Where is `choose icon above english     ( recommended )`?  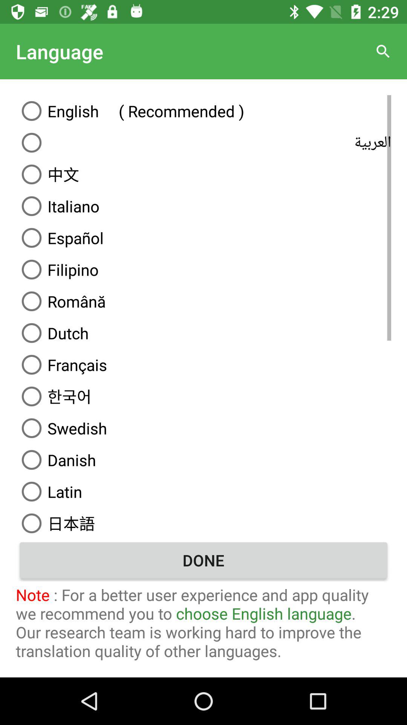
choose icon above english     ( recommended ) is located at coordinates (383, 51).